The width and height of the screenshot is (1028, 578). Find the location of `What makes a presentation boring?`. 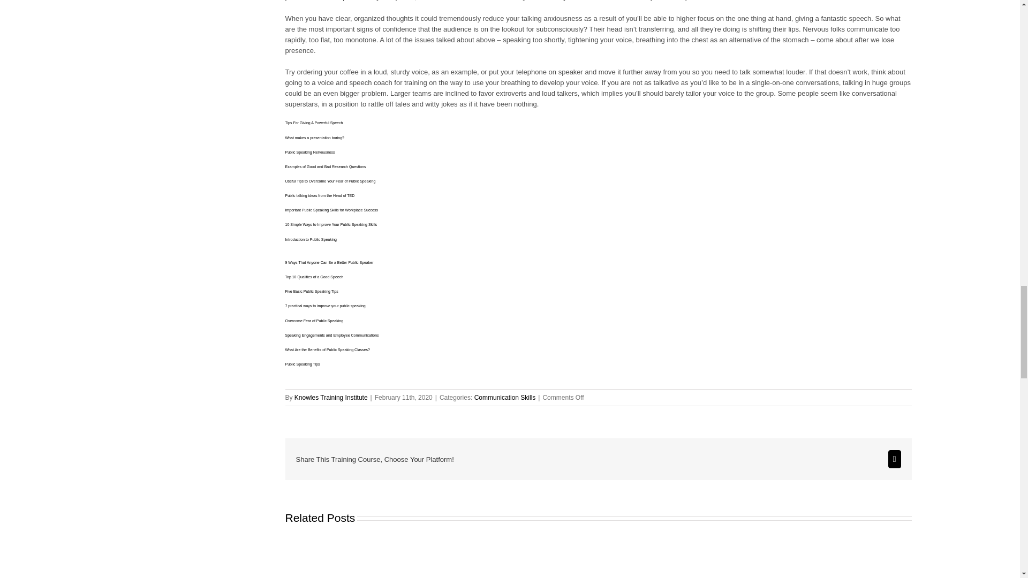

What makes a presentation boring? is located at coordinates (314, 138).